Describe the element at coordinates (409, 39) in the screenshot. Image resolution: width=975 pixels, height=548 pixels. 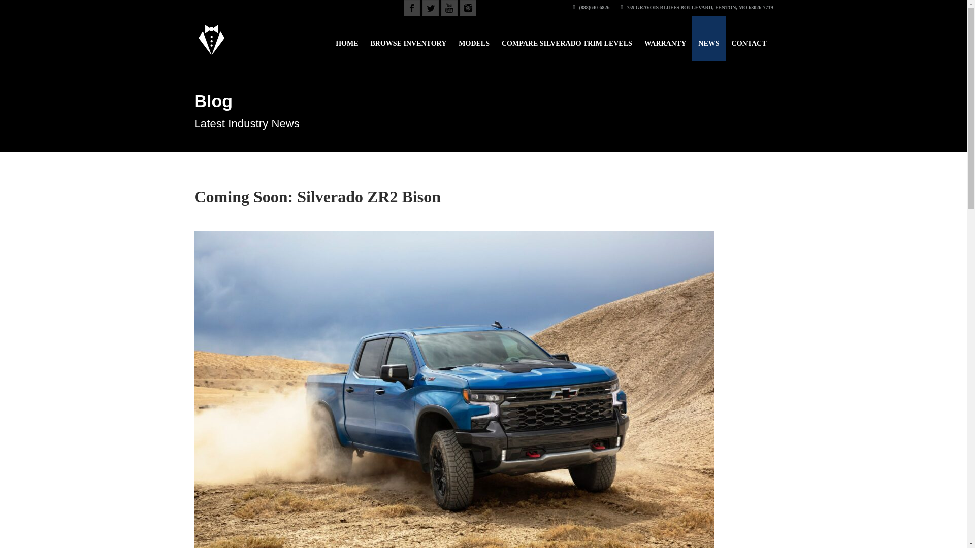
I see `BROWSE INVENTORY` at that location.